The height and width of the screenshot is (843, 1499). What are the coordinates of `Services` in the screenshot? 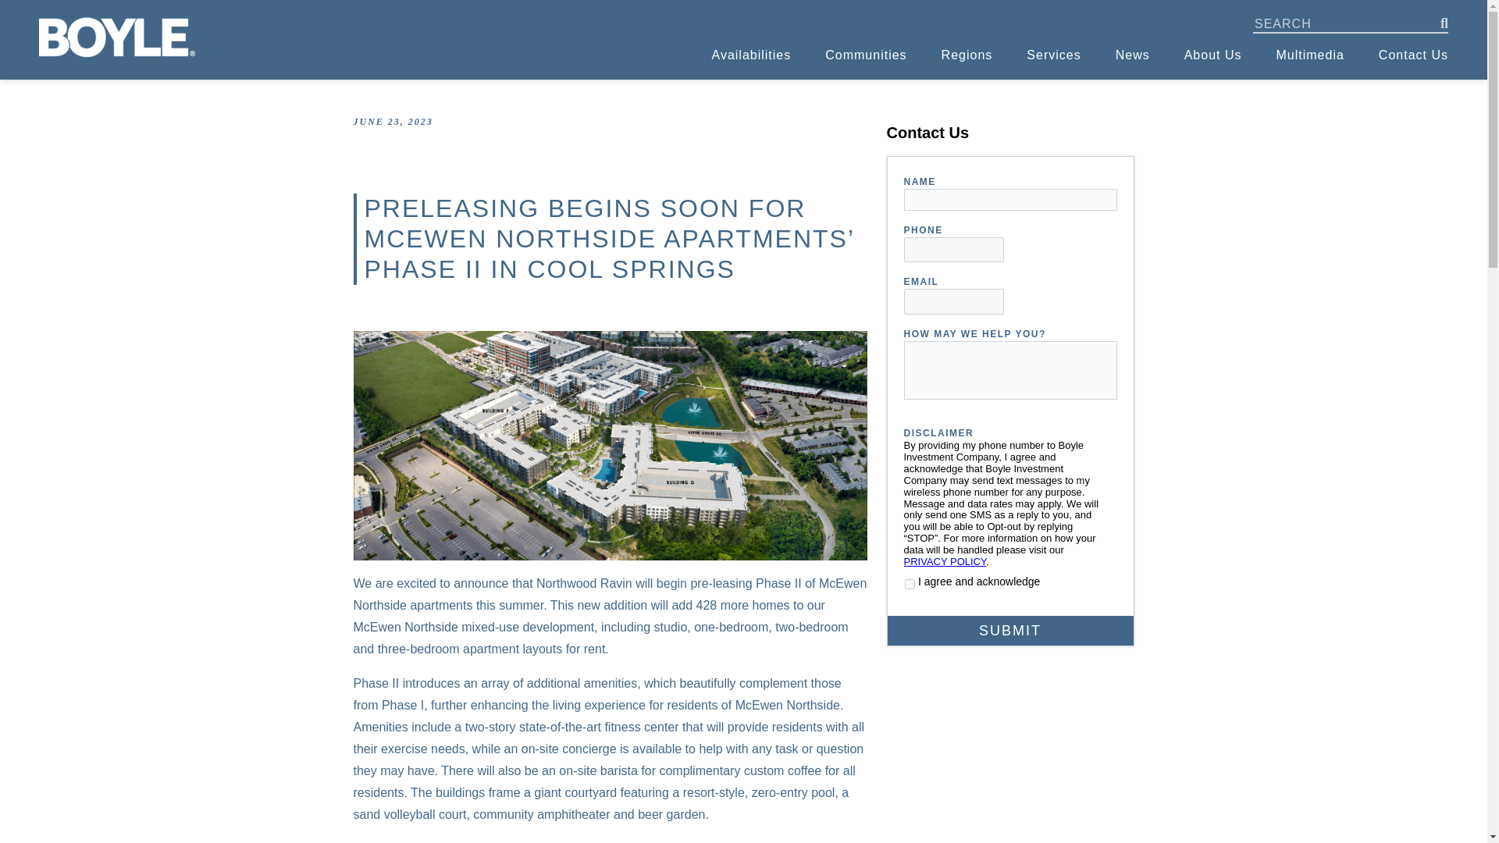 It's located at (1054, 55).